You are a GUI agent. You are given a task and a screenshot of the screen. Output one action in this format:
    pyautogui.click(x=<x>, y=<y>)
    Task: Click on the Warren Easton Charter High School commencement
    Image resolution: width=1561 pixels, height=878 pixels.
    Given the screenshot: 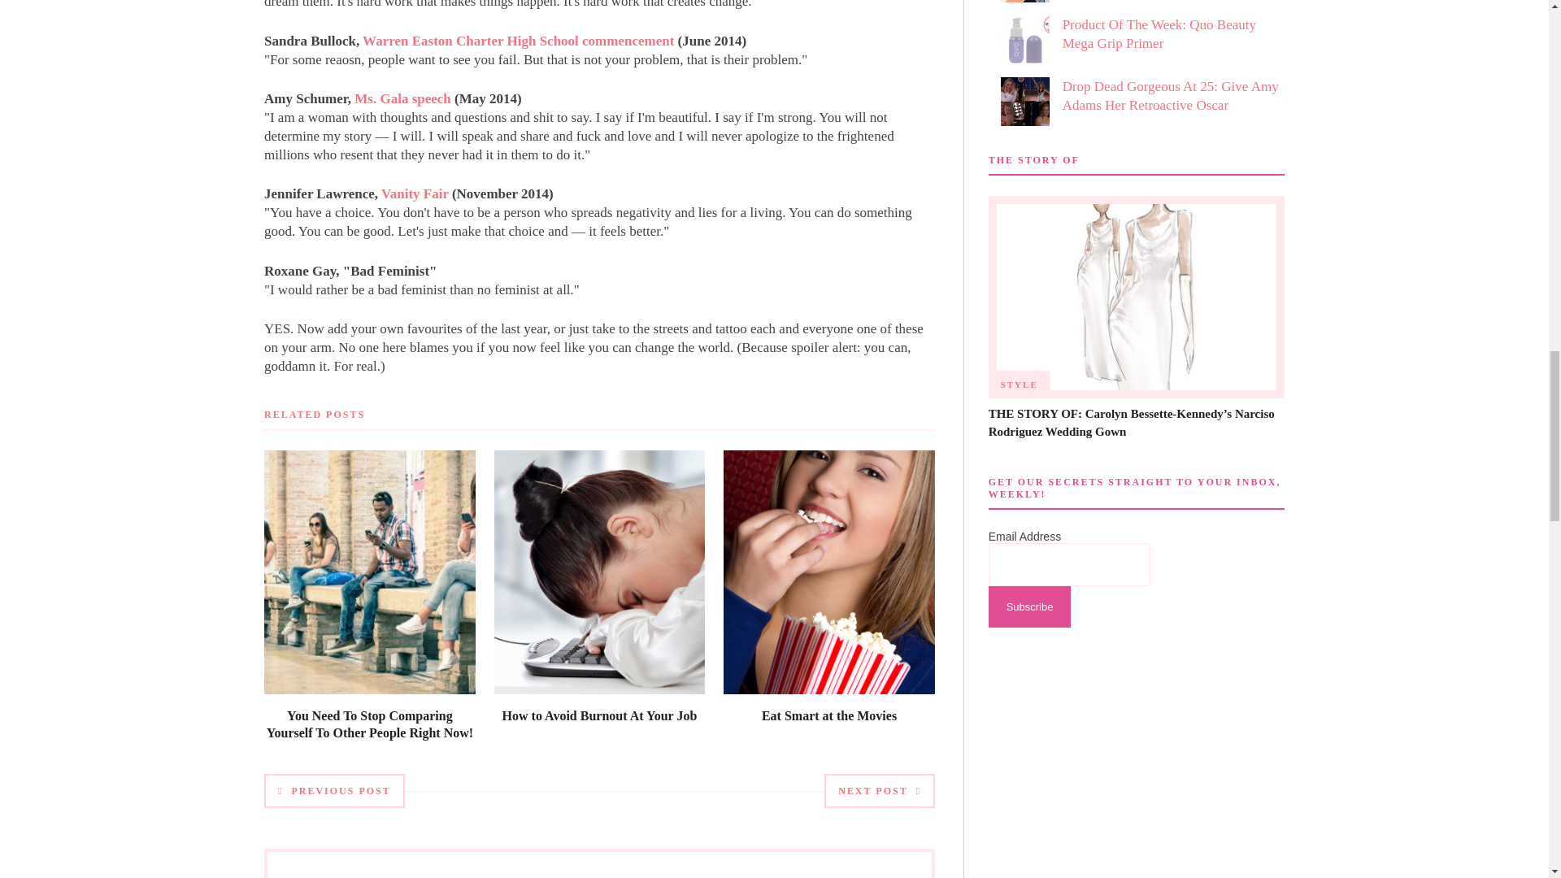 What is the action you would take?
    pyautogui.click(x=518, y=41)
    